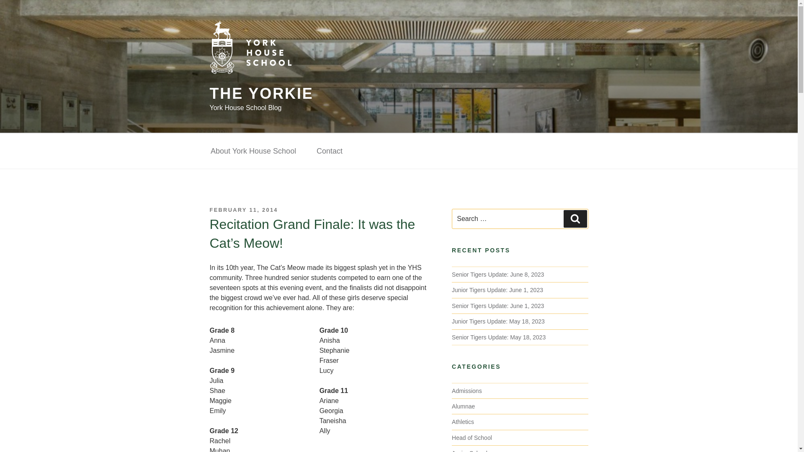 The height and width of the screenshot is (452, 804). I want to click on Head of School, so click(472, 438).